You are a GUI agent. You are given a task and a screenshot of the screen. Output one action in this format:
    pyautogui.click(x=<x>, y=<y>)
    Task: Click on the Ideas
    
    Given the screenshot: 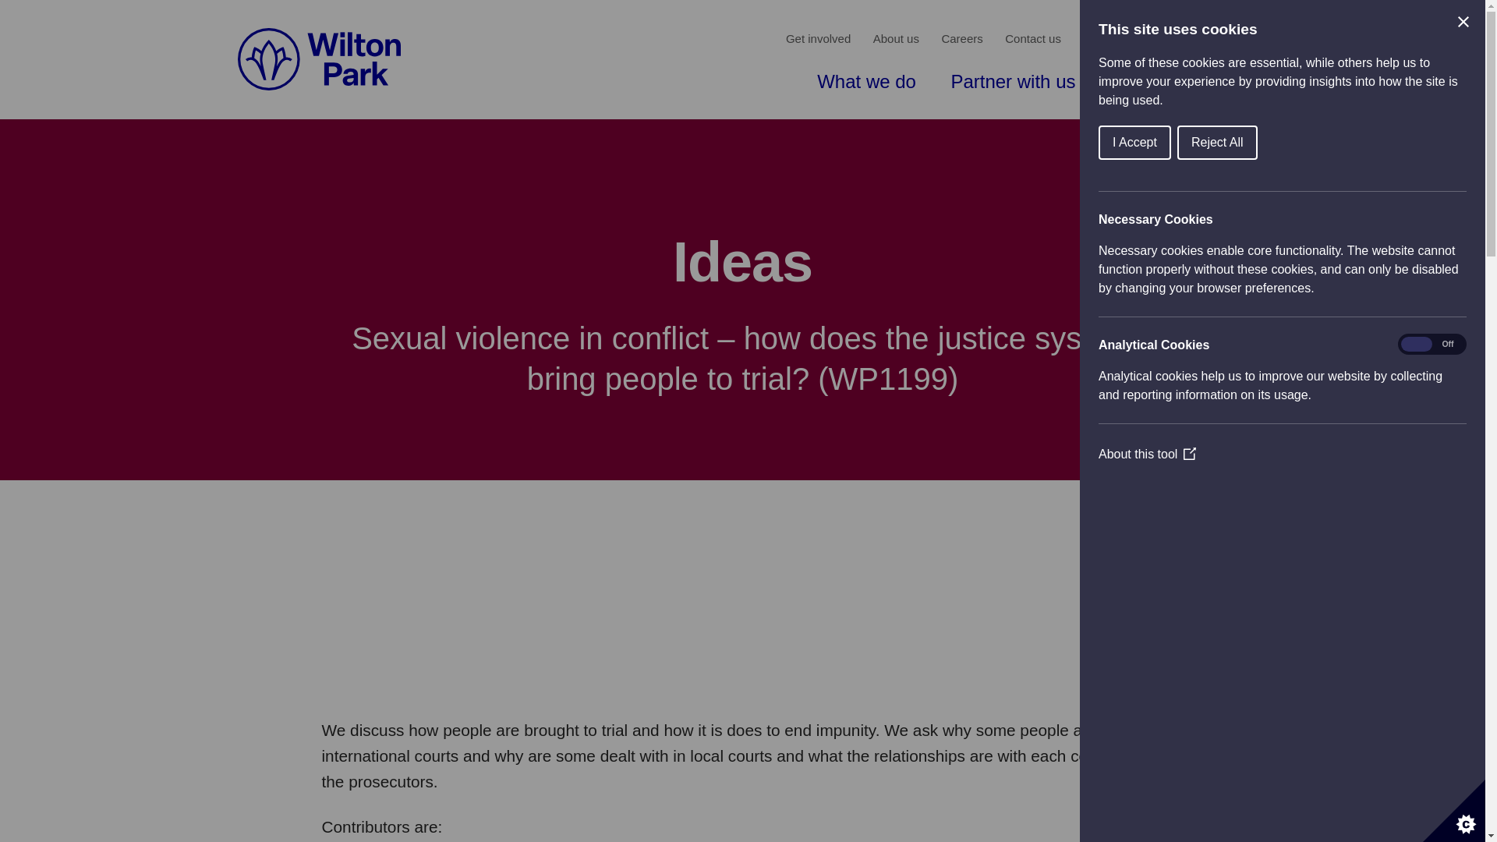 What is the action you would take?
    pyautogui.click(x=1133, y=83)
    